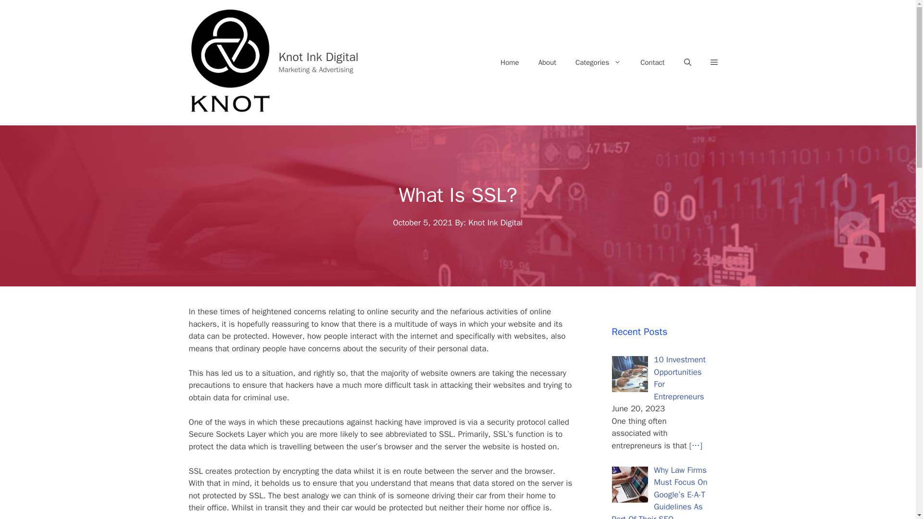 This screenshot has height=519, width=923. I want to click on Contact, so click(652, 62).